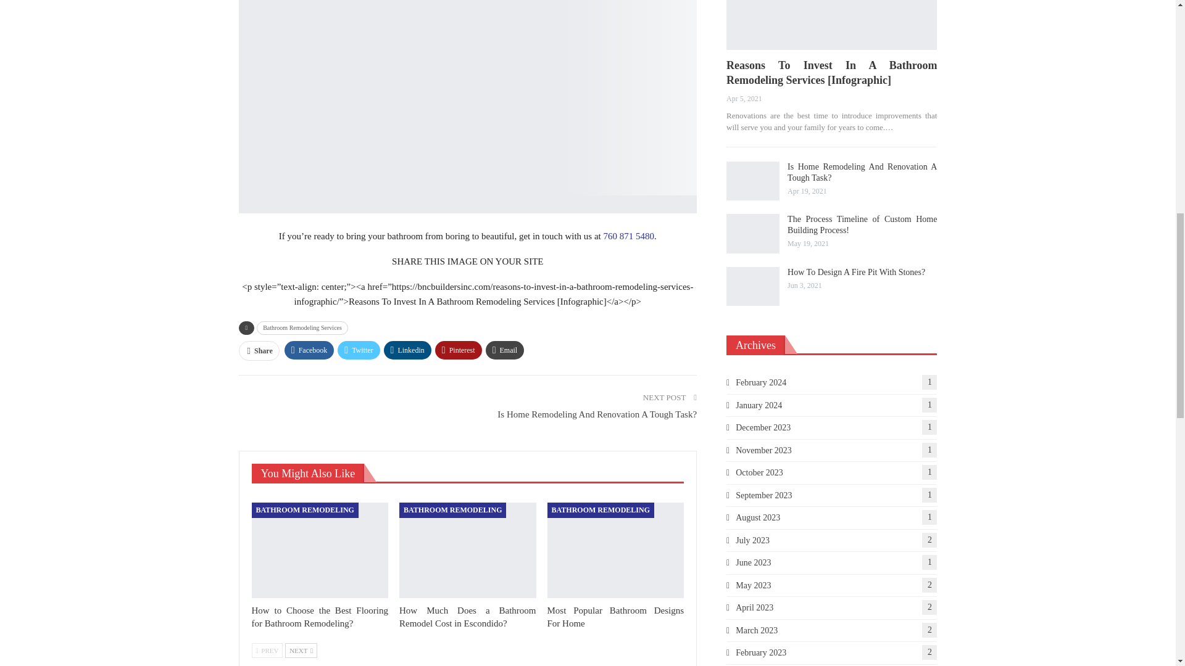  What do you see at coordinates (753, 181) in the screenshot?
I see `Is Home Remodeling And Renovation A Tough Task?` at bounding box center [753, 181].